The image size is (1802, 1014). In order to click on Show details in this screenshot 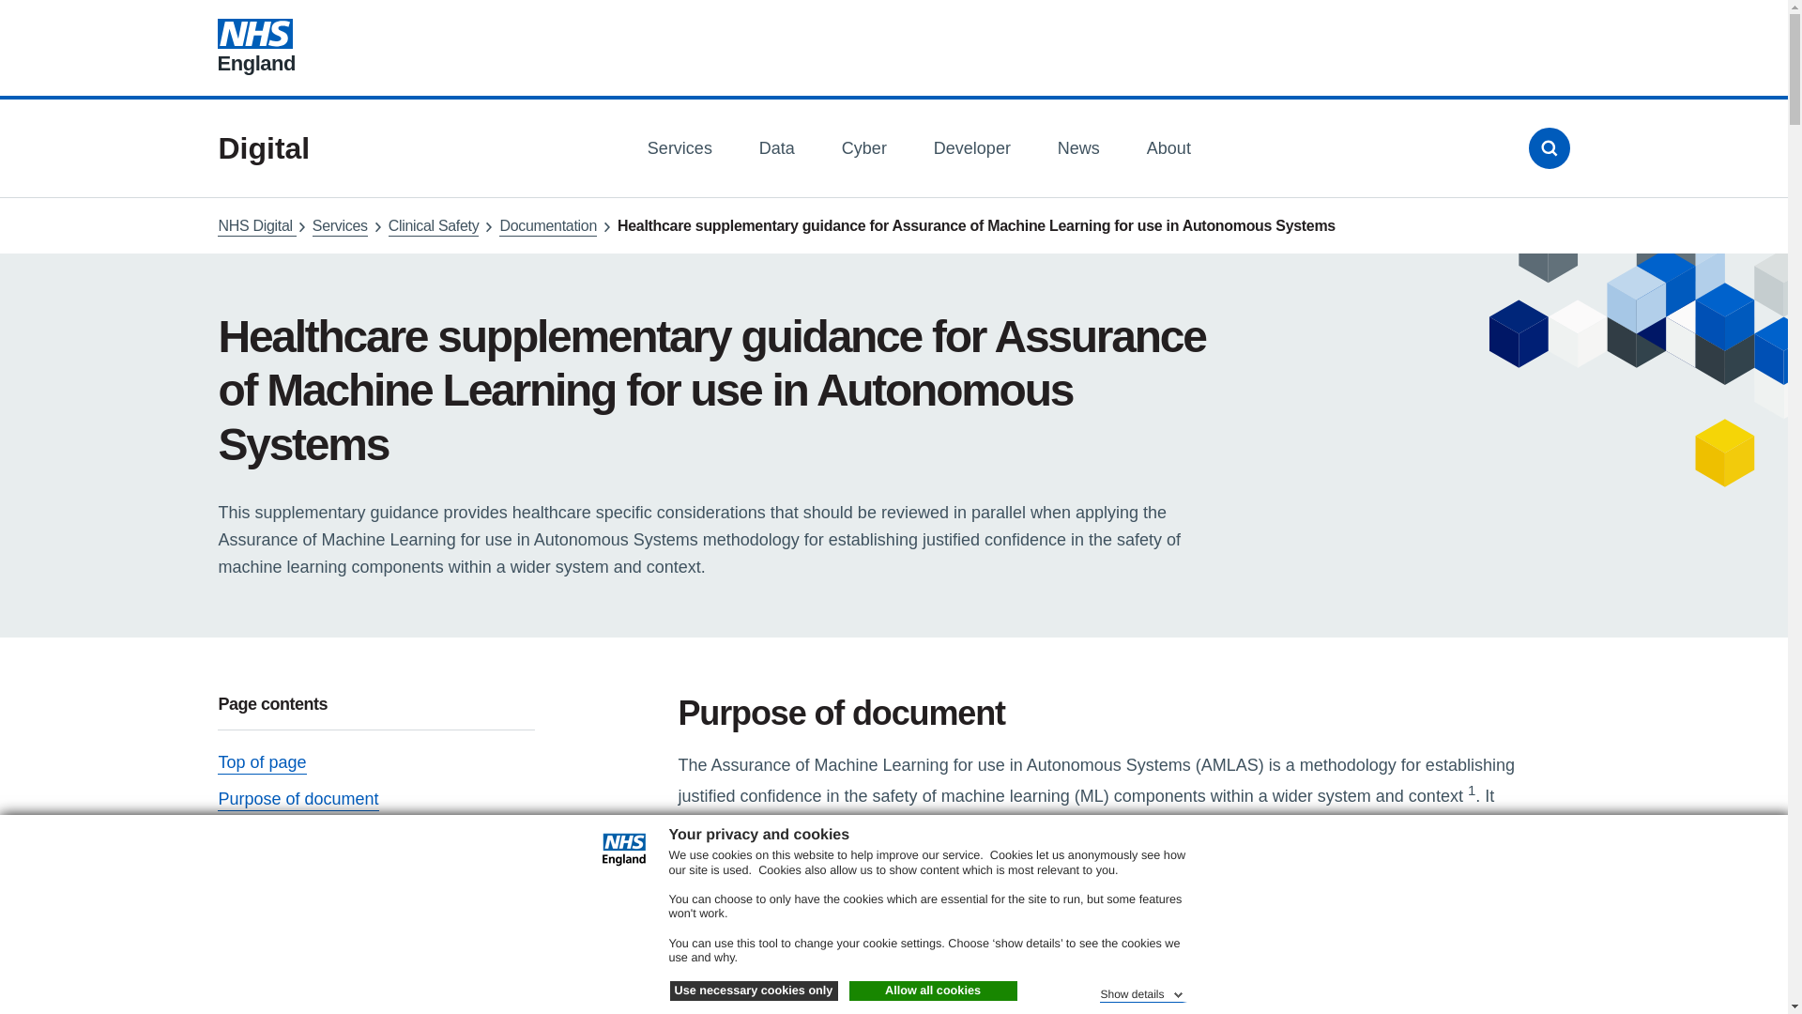, I will do `click(1142, 991)`.